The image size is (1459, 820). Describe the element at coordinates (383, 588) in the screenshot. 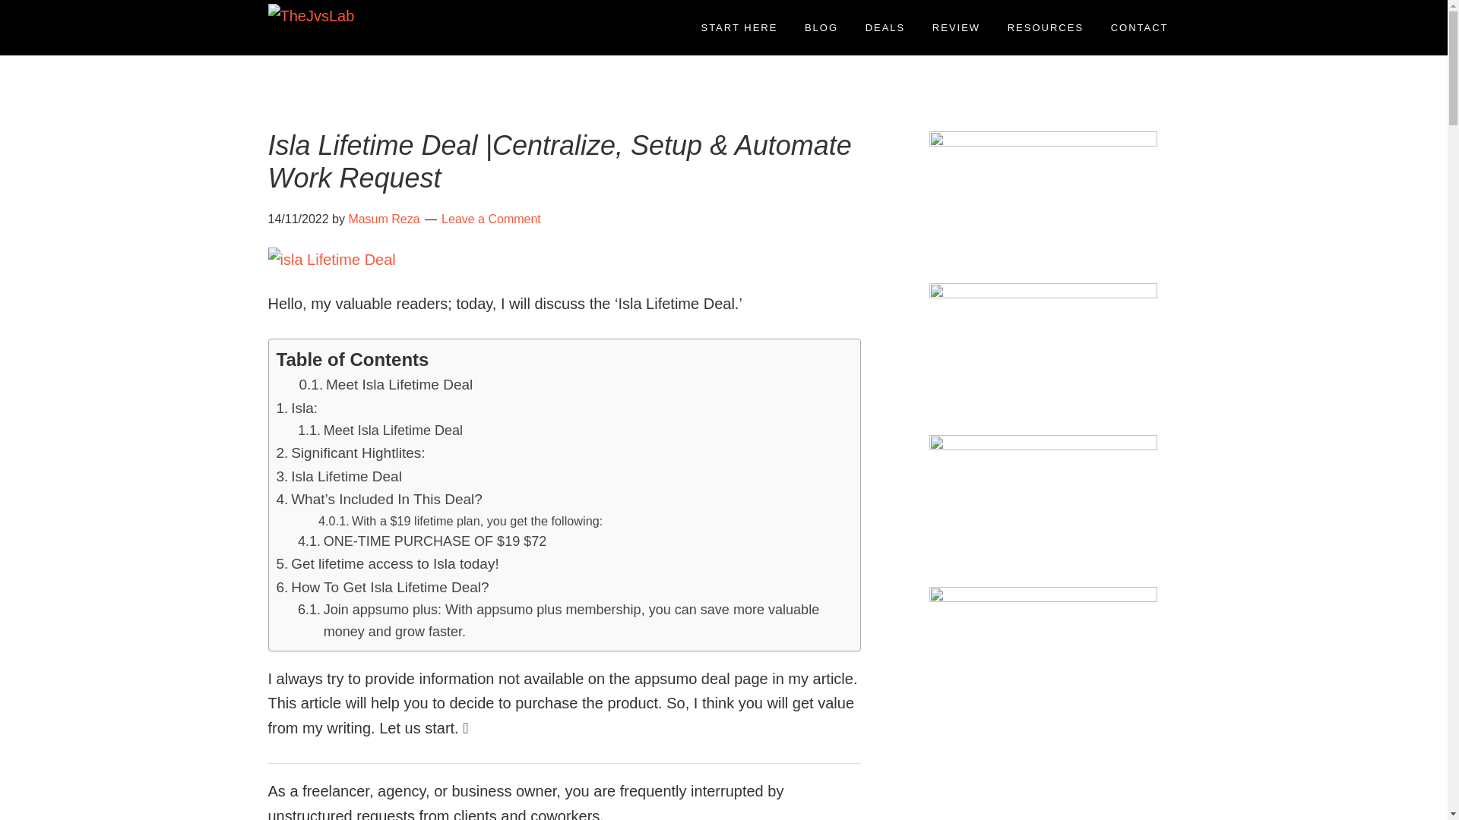

I see `How To Get Isla Lifetime Deal?` at that location.